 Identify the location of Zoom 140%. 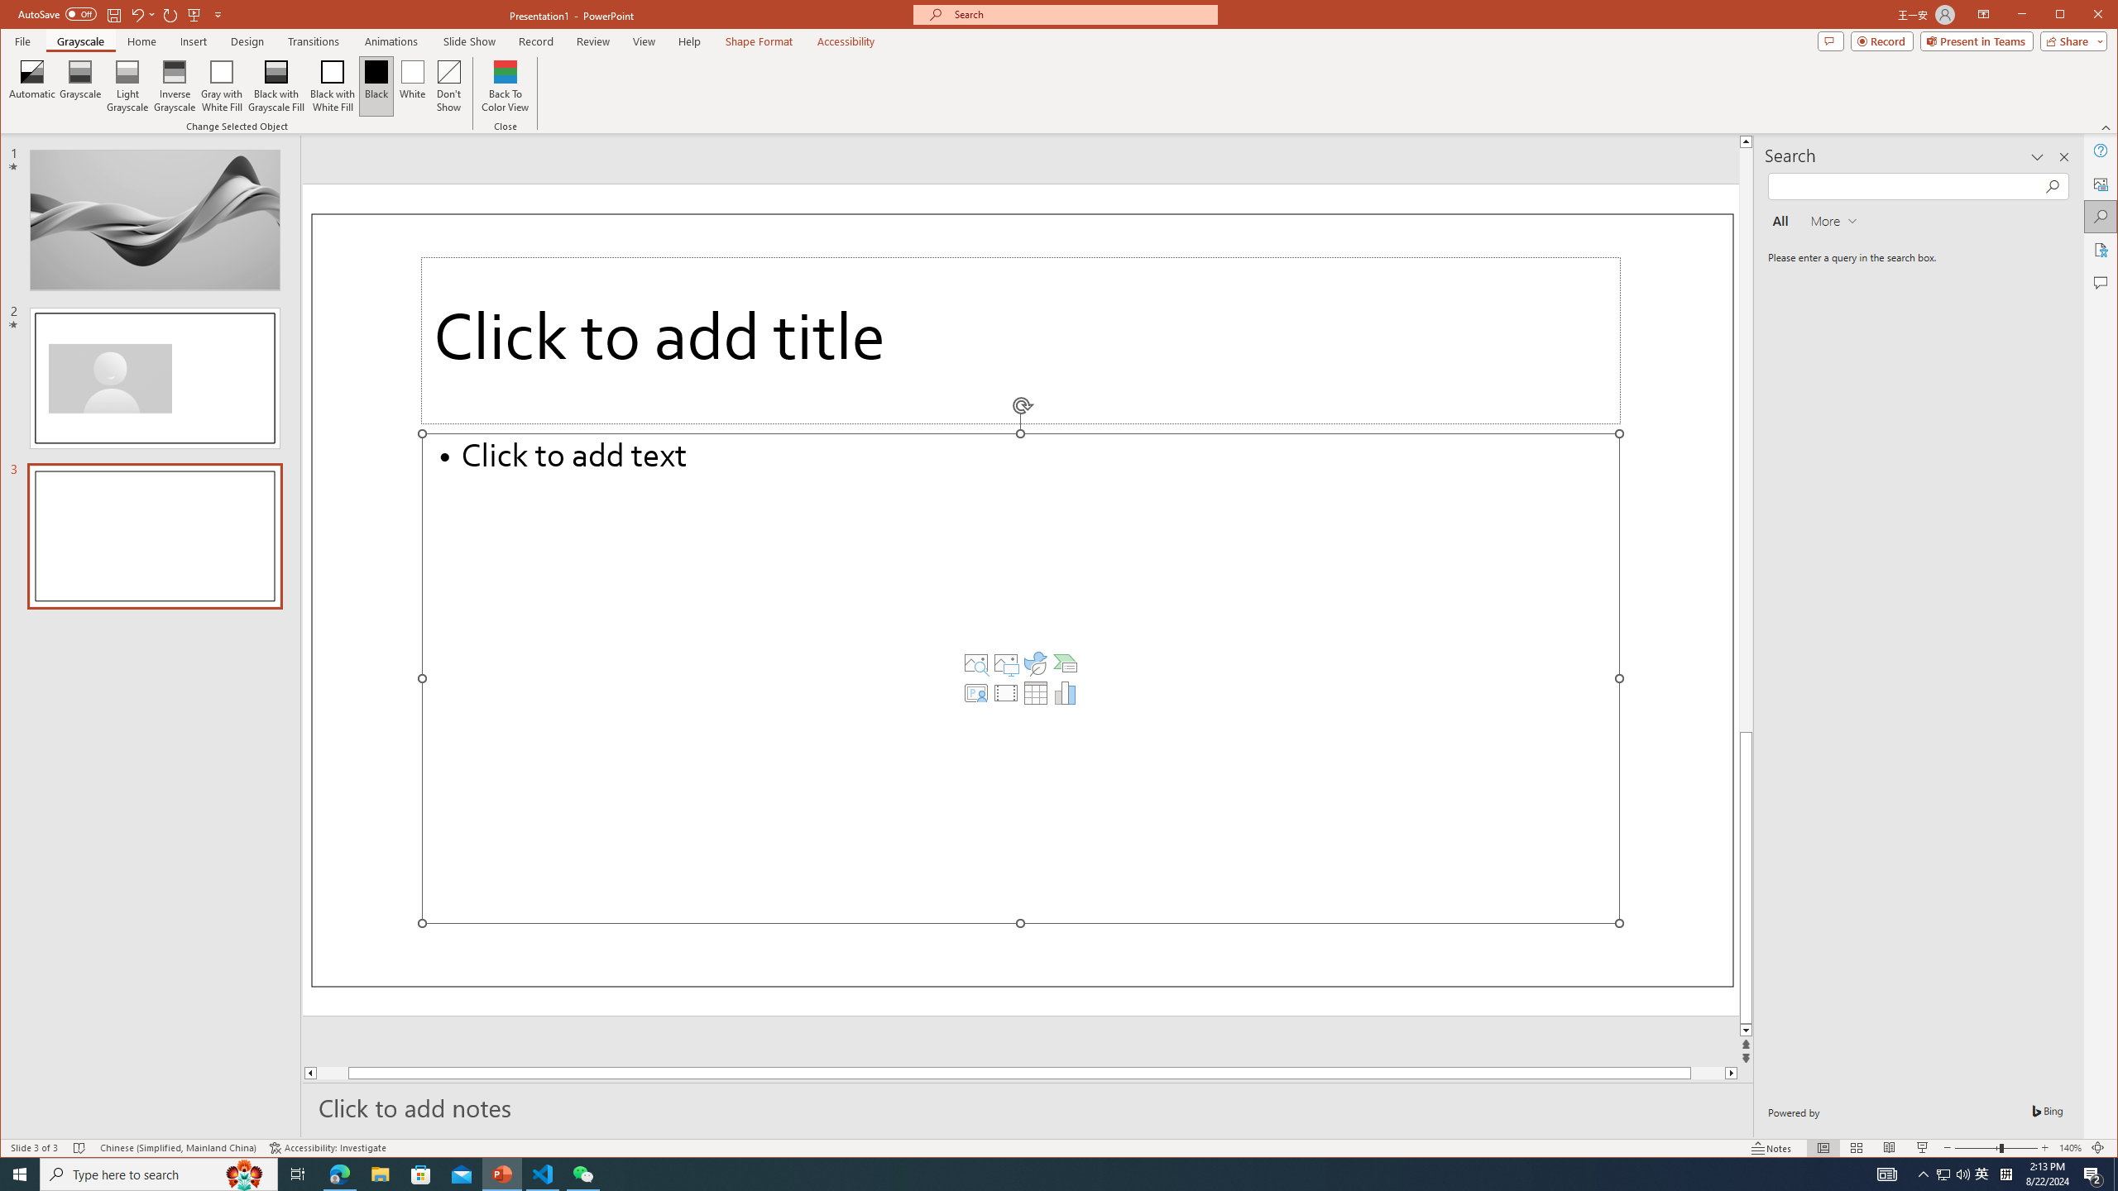
(2070, 1148).